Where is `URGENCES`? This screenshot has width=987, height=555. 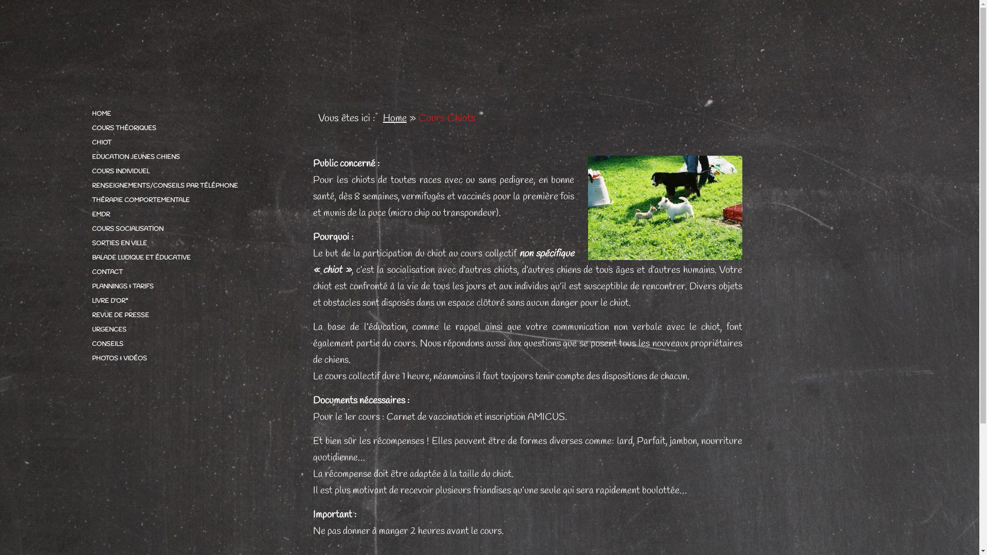 URGENCES is located at coordinates (185, 330).